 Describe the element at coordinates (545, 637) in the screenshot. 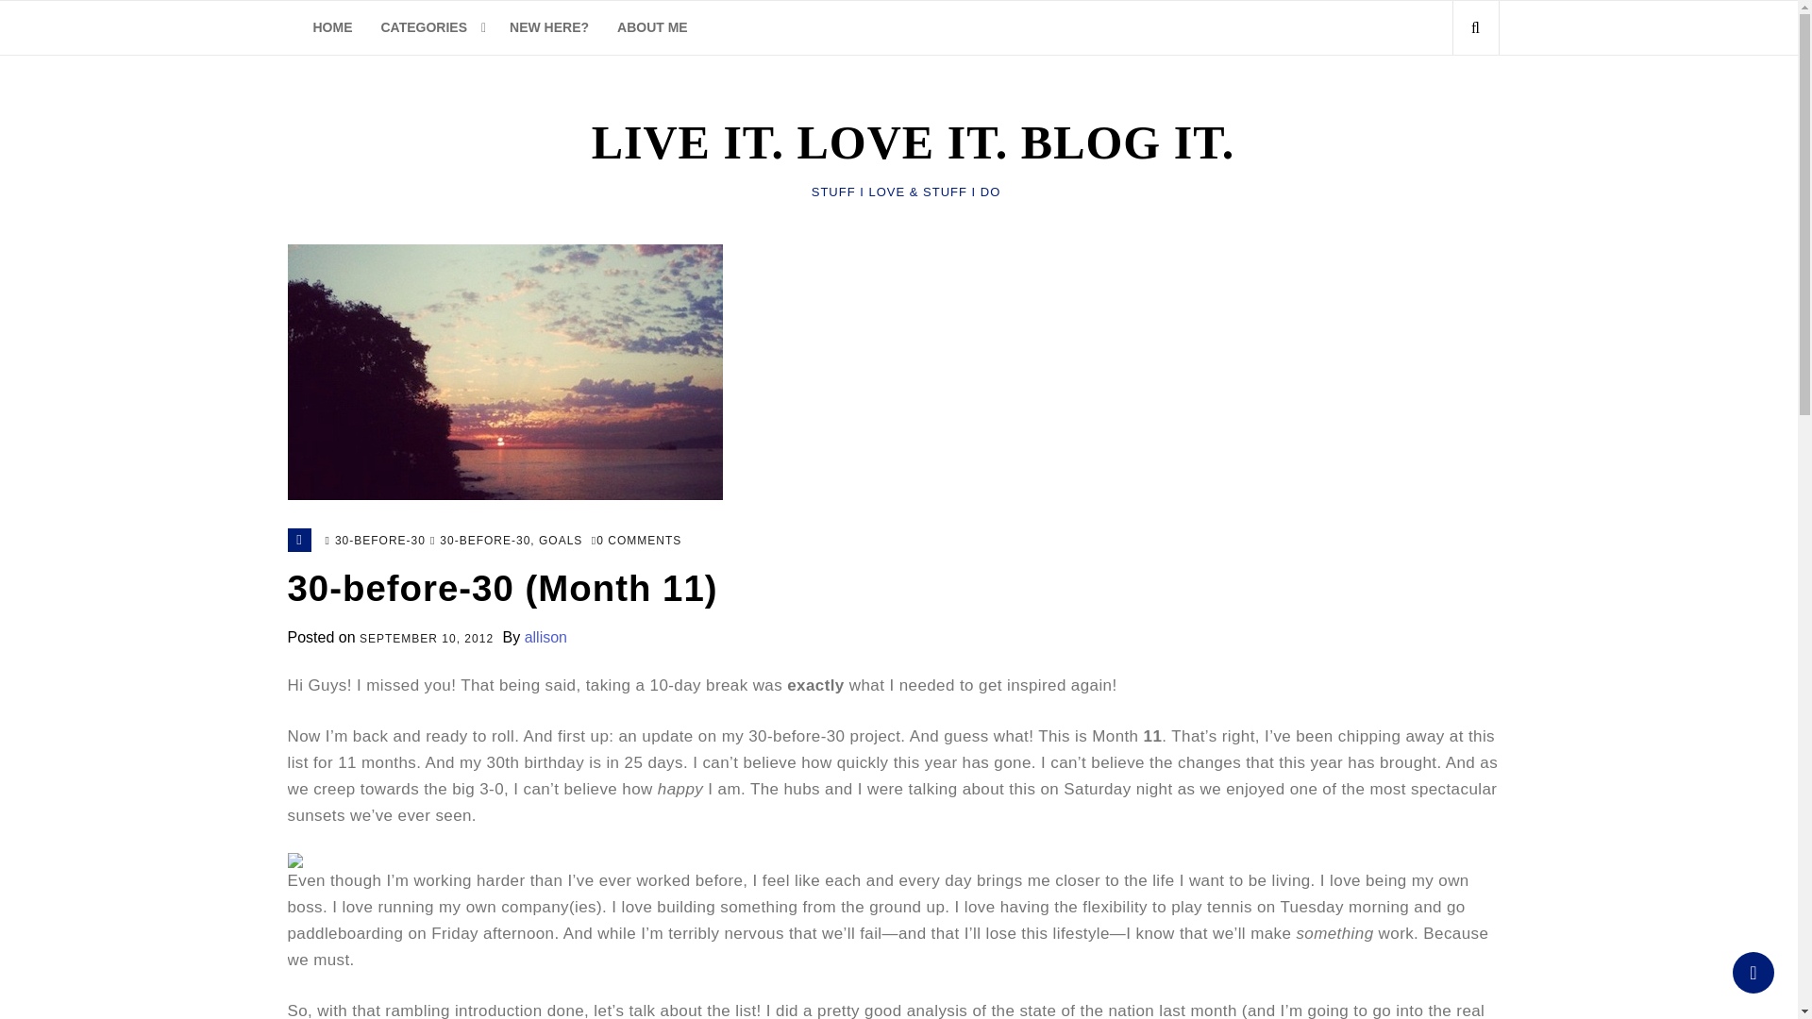

I see `allison` at that location.